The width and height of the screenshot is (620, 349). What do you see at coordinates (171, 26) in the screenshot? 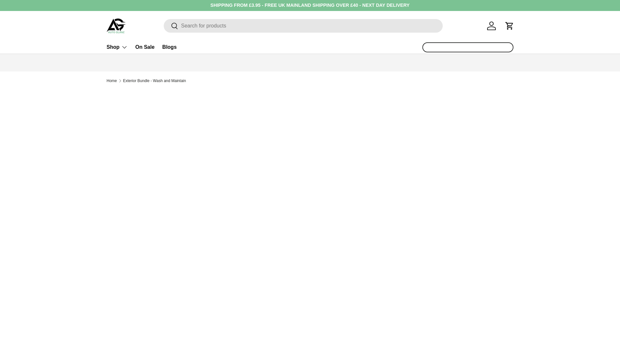
I see `Search` at bounding box center [171, 26].